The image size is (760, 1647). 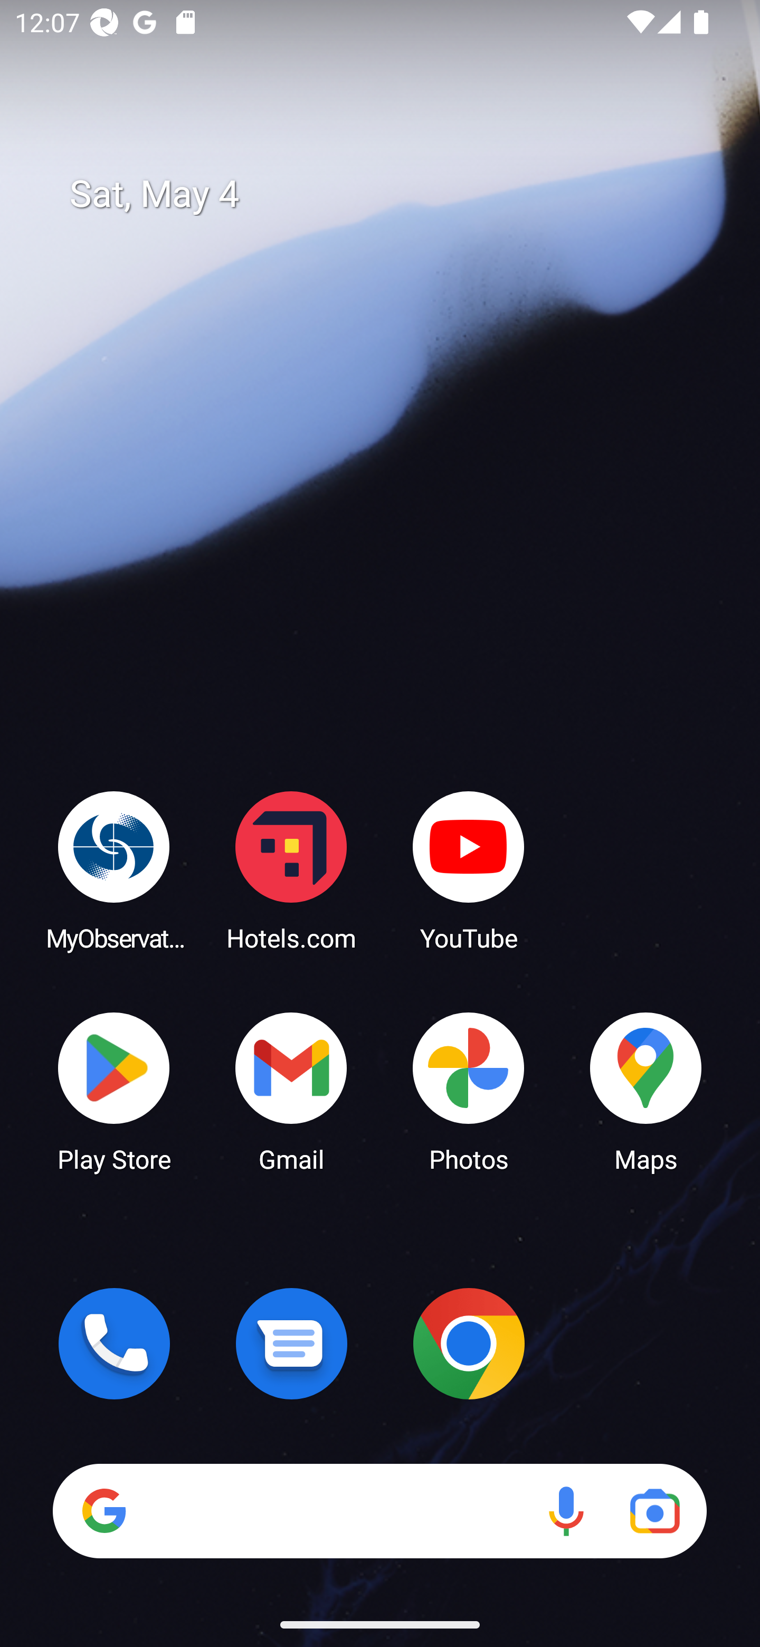 I want to click on Play Store, so click(x=114, y=1091).